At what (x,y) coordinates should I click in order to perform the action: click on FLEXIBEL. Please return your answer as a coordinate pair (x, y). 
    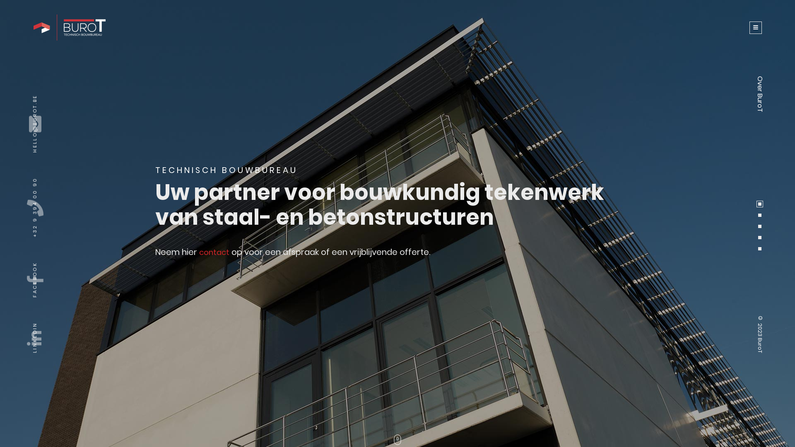
    Looking at the image, I should click on (327, 291).